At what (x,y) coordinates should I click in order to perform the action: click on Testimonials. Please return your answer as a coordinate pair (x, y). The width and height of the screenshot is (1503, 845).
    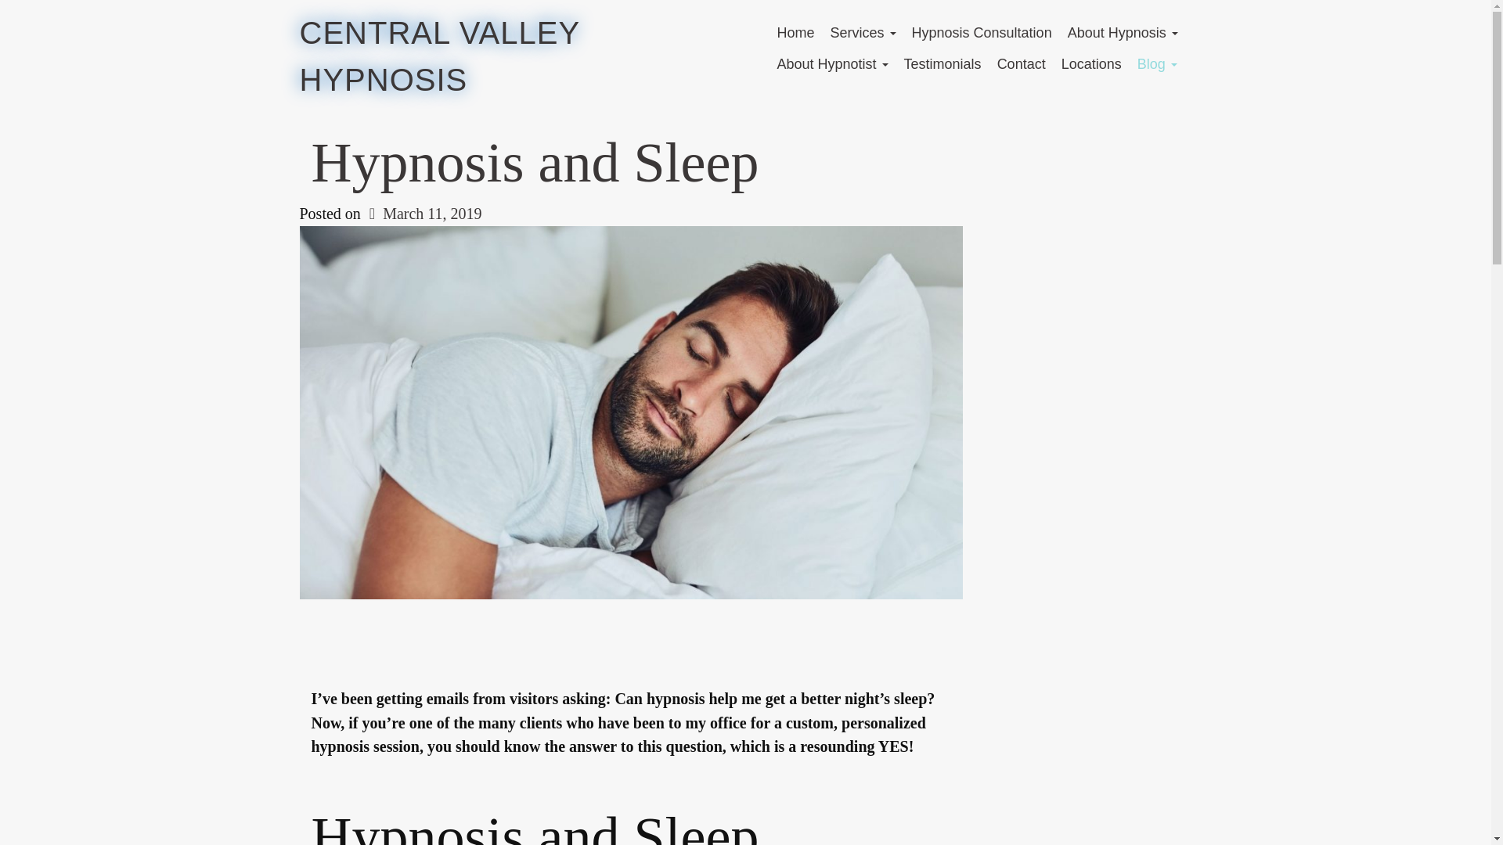
    Looking at the image, I should click on (943, 63).